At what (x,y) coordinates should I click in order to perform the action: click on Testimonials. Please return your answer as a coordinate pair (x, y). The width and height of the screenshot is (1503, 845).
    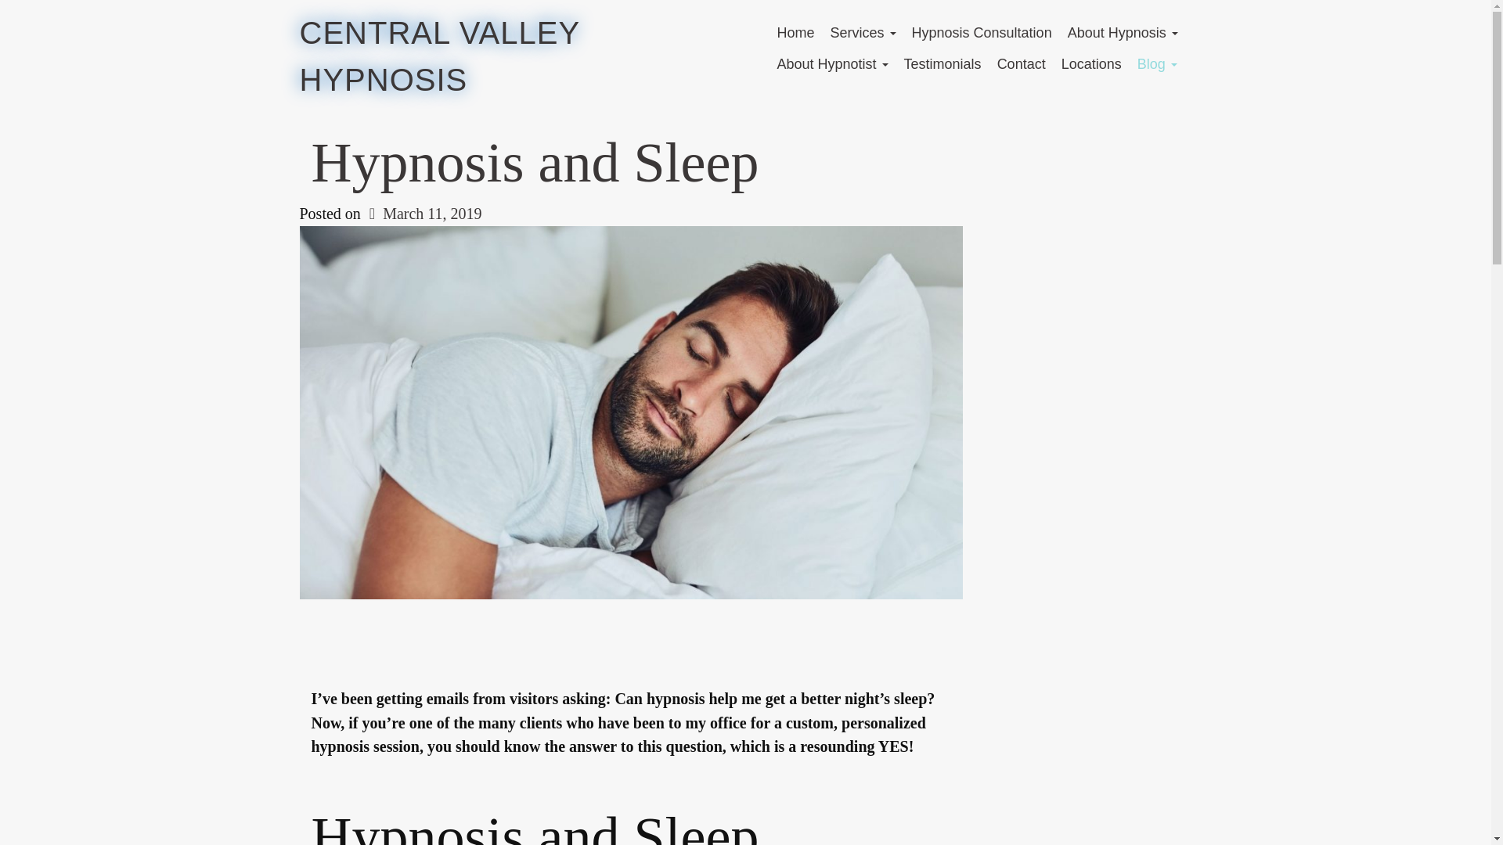
    Looking at the image, I should click on (943, 63).